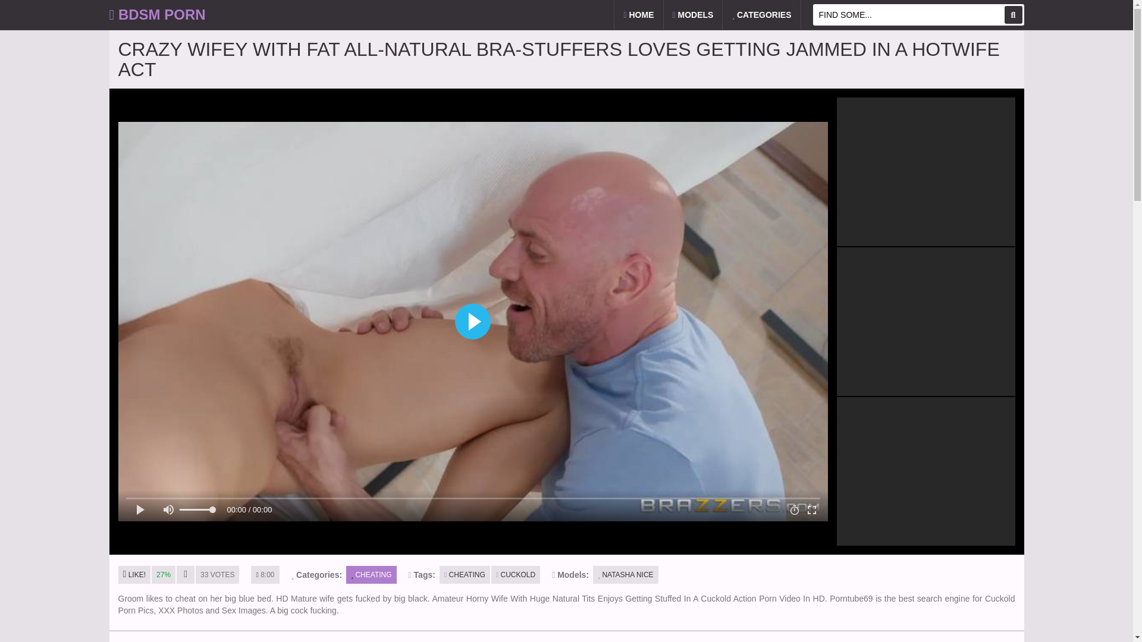  Describe the element at coordinates (371, 574) in the screenshot. I see `CHEATING` at that location.